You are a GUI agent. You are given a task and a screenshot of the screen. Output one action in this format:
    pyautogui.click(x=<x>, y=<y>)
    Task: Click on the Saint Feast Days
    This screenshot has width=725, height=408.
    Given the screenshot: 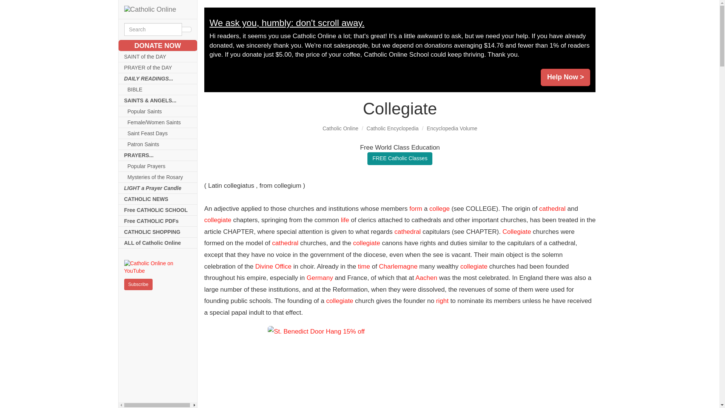 What is the action you would take?
    pyautogui.click(x=158, y=134)
    